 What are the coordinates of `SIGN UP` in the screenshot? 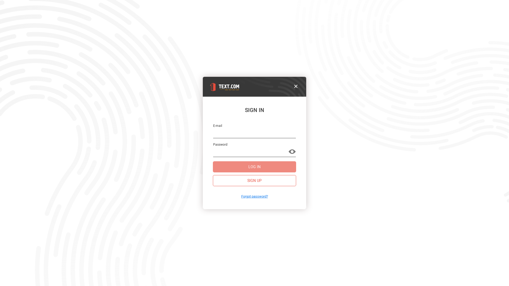 It's located at (254, 181).